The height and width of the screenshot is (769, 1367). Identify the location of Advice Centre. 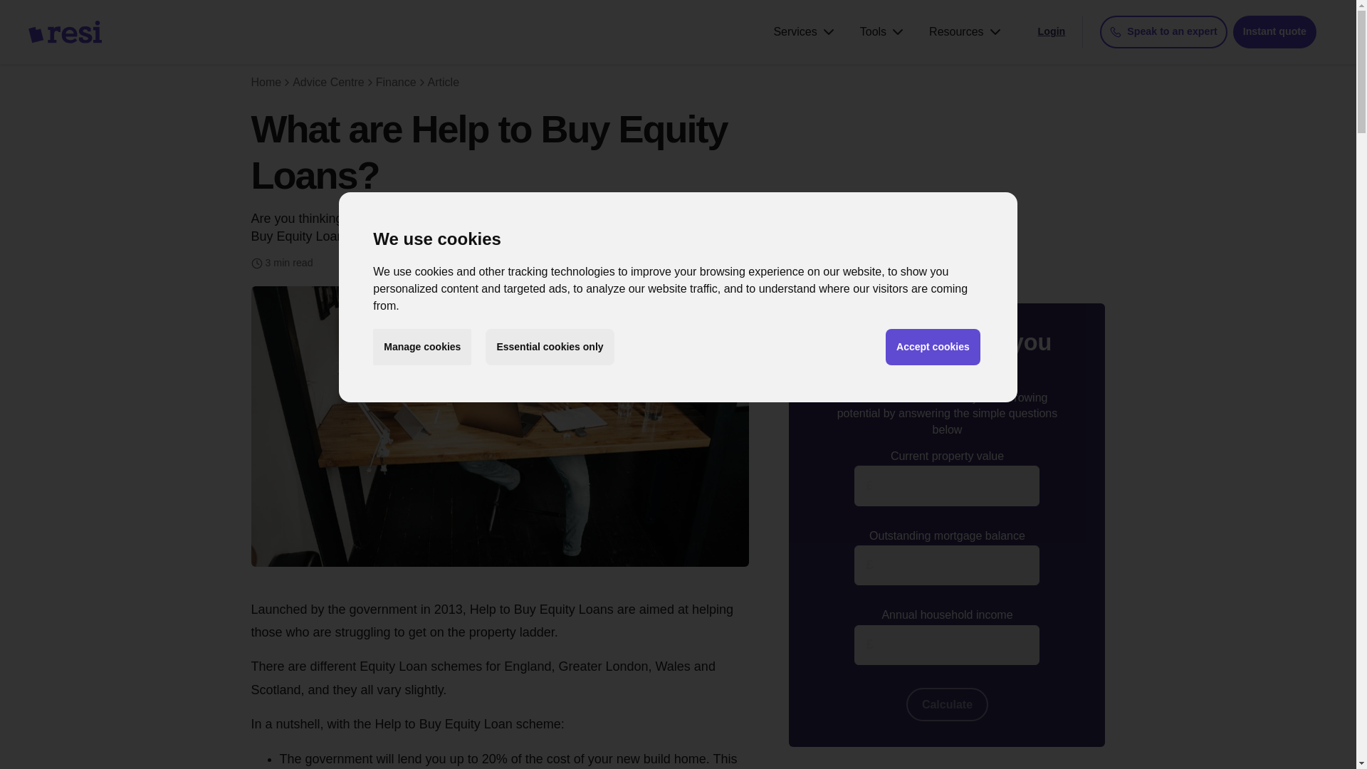
(328, 82).